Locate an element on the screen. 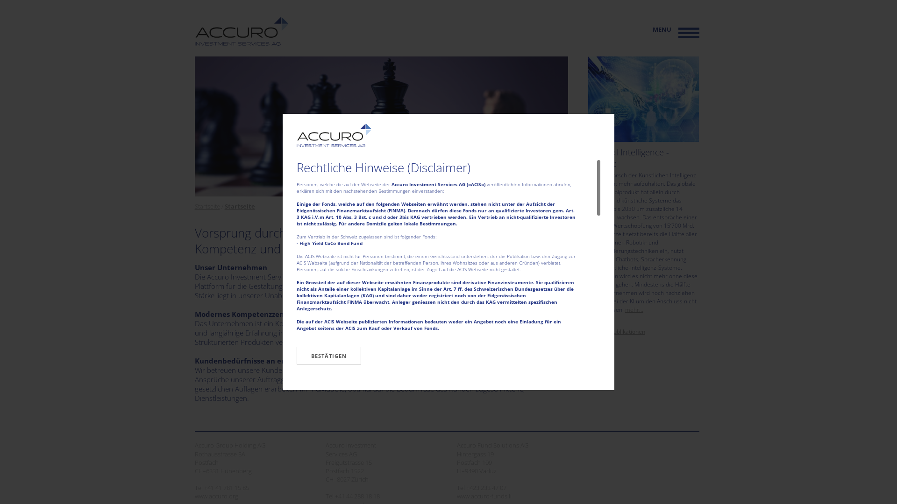  MENU is located at coordinates (662, 29).